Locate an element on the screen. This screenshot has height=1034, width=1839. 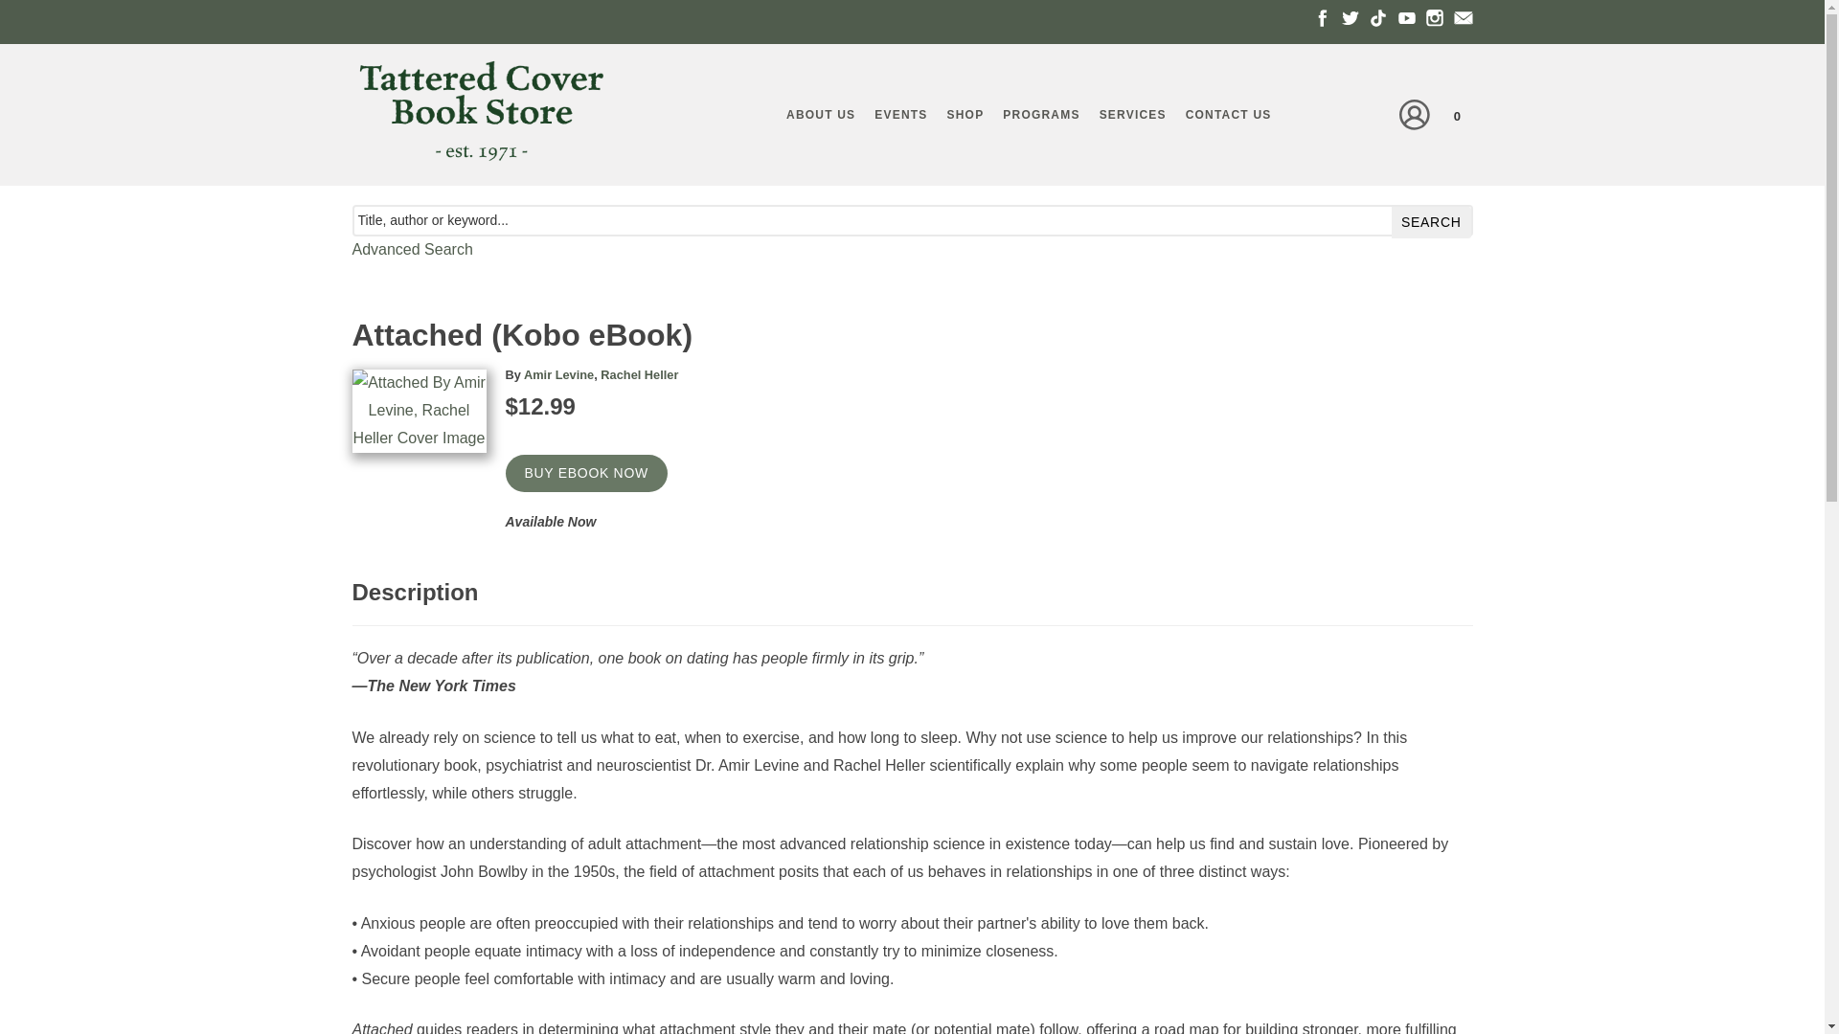
ABOUT US is located at coordinates (820, 115).